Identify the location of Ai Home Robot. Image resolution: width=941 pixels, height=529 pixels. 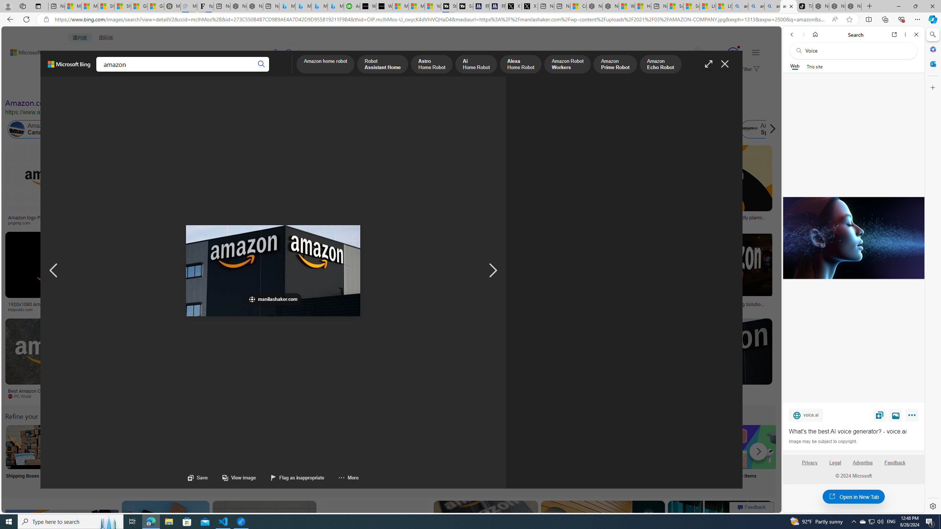
(476, 65).